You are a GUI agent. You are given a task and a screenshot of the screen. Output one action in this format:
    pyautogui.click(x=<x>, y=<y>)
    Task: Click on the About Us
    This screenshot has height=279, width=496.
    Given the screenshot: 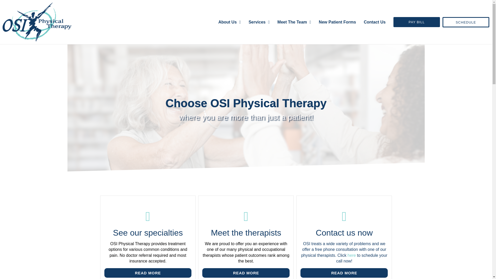 What is the action you would take?
    pyautogui.click(x=229, y=22)
    